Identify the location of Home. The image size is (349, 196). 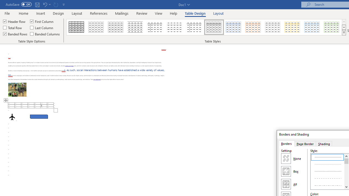
(23, 13).